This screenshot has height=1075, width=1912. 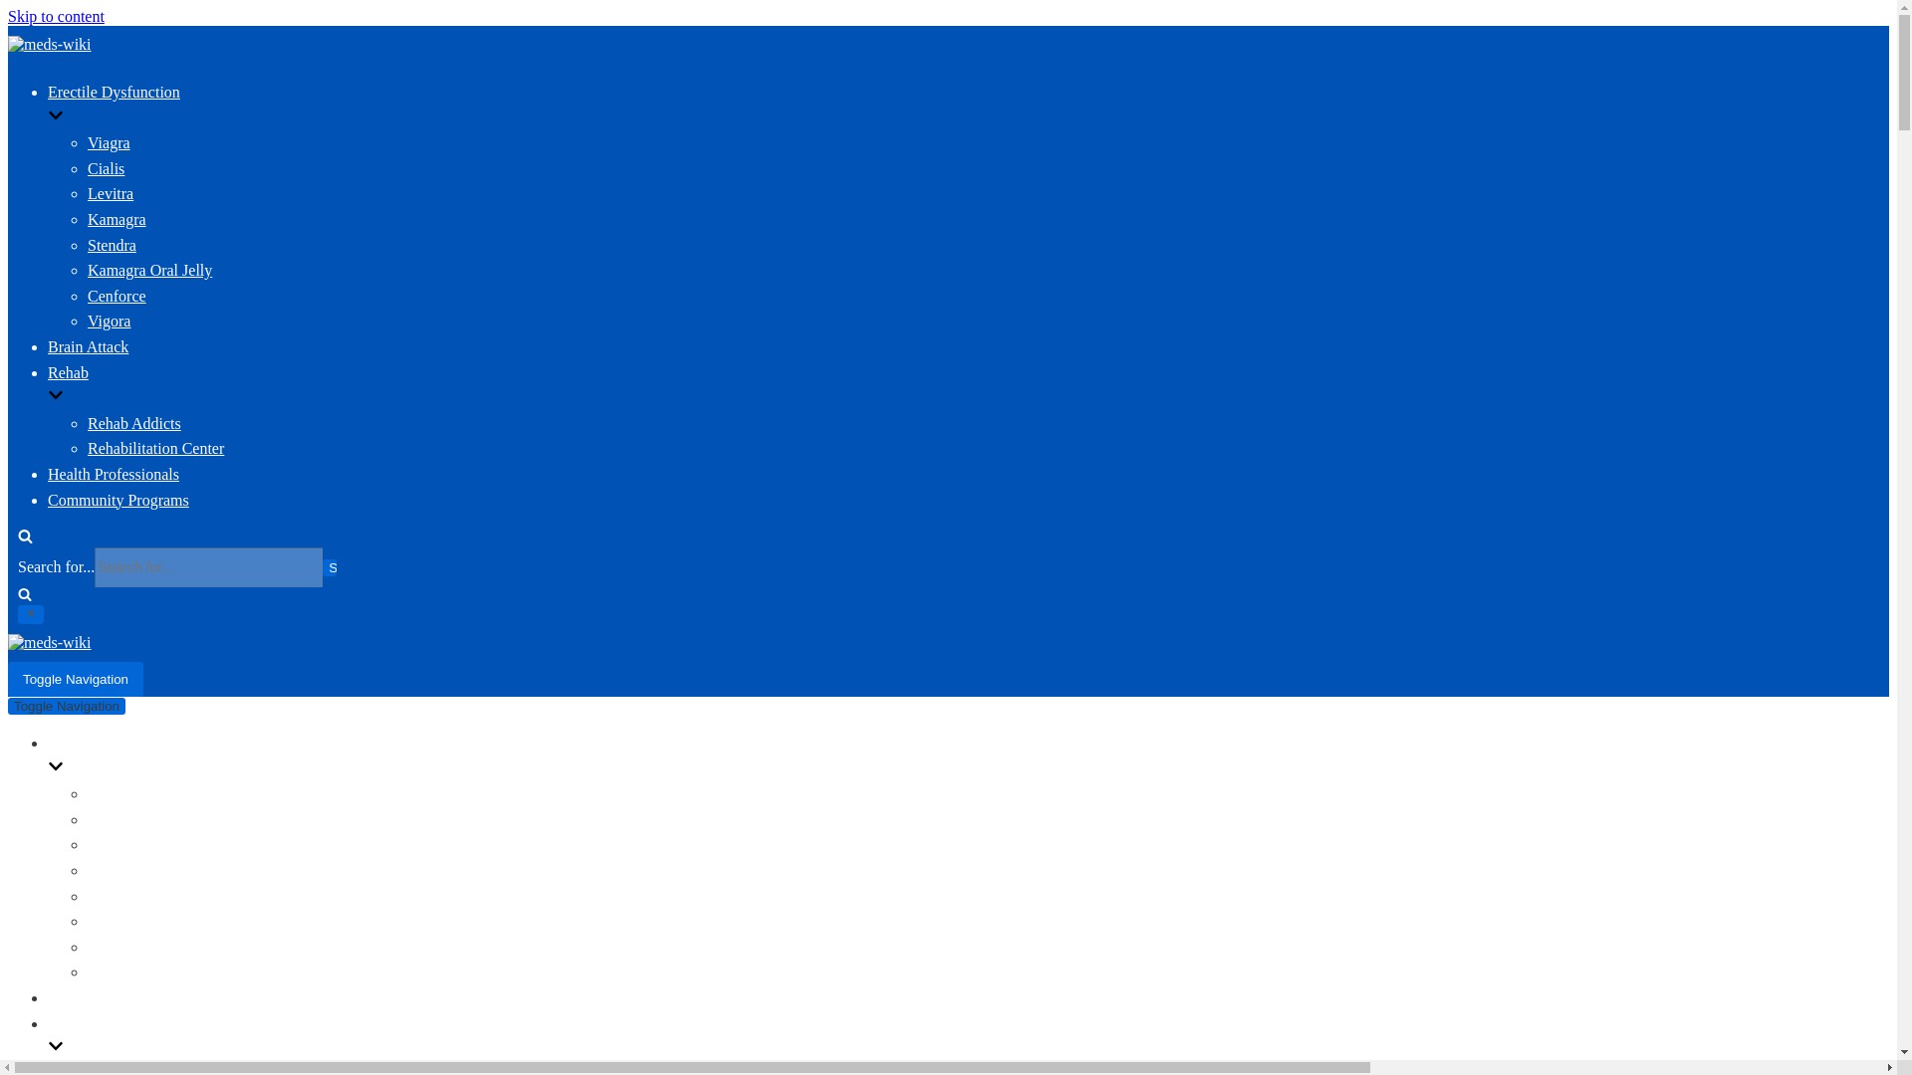 I want to click on Community Programs, so click(x=119, y=500).